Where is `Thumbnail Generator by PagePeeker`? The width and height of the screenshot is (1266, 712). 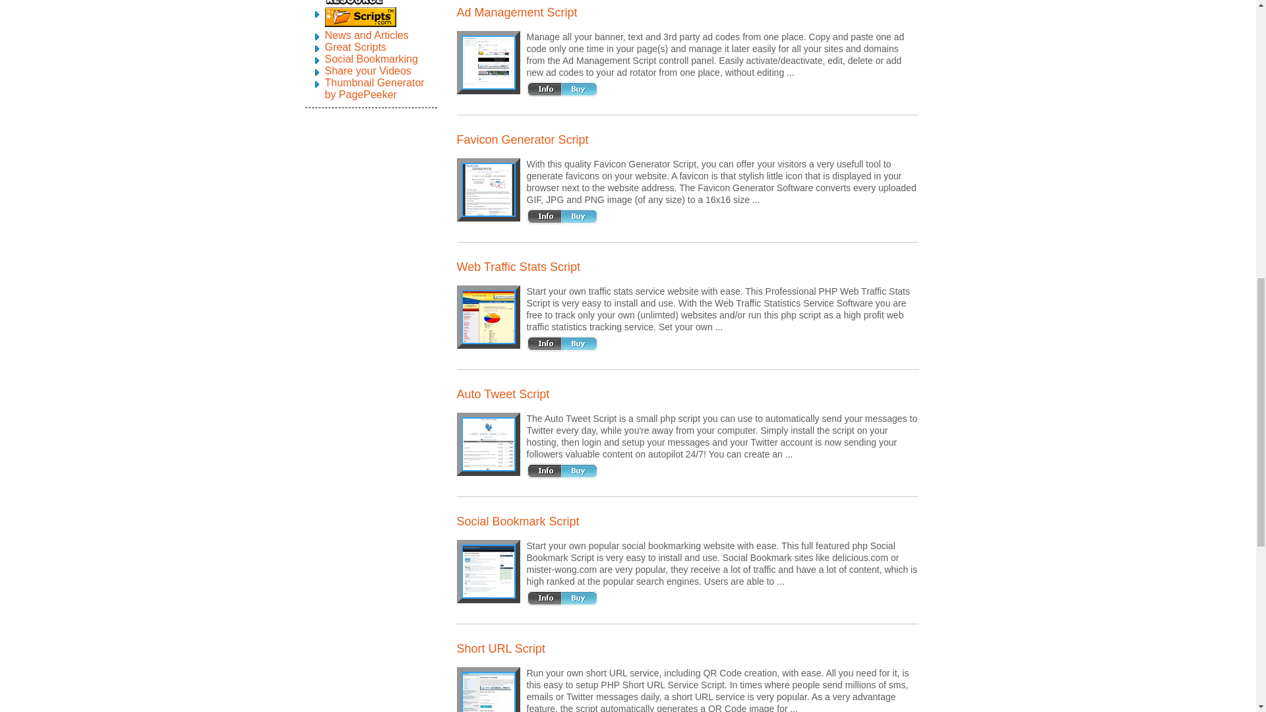 Thumbnail Generator by PagePeeker is located at coordinates (374, 88).